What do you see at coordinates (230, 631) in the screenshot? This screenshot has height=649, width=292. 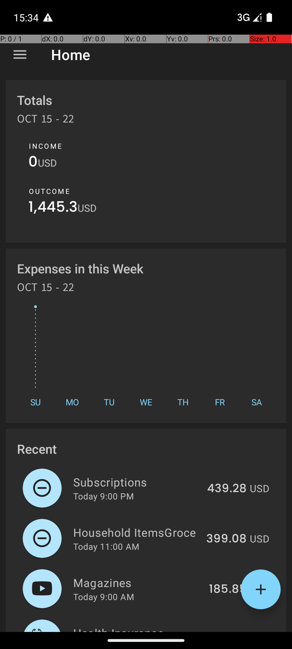 I see `319.18` at bounding box center [230, 631].